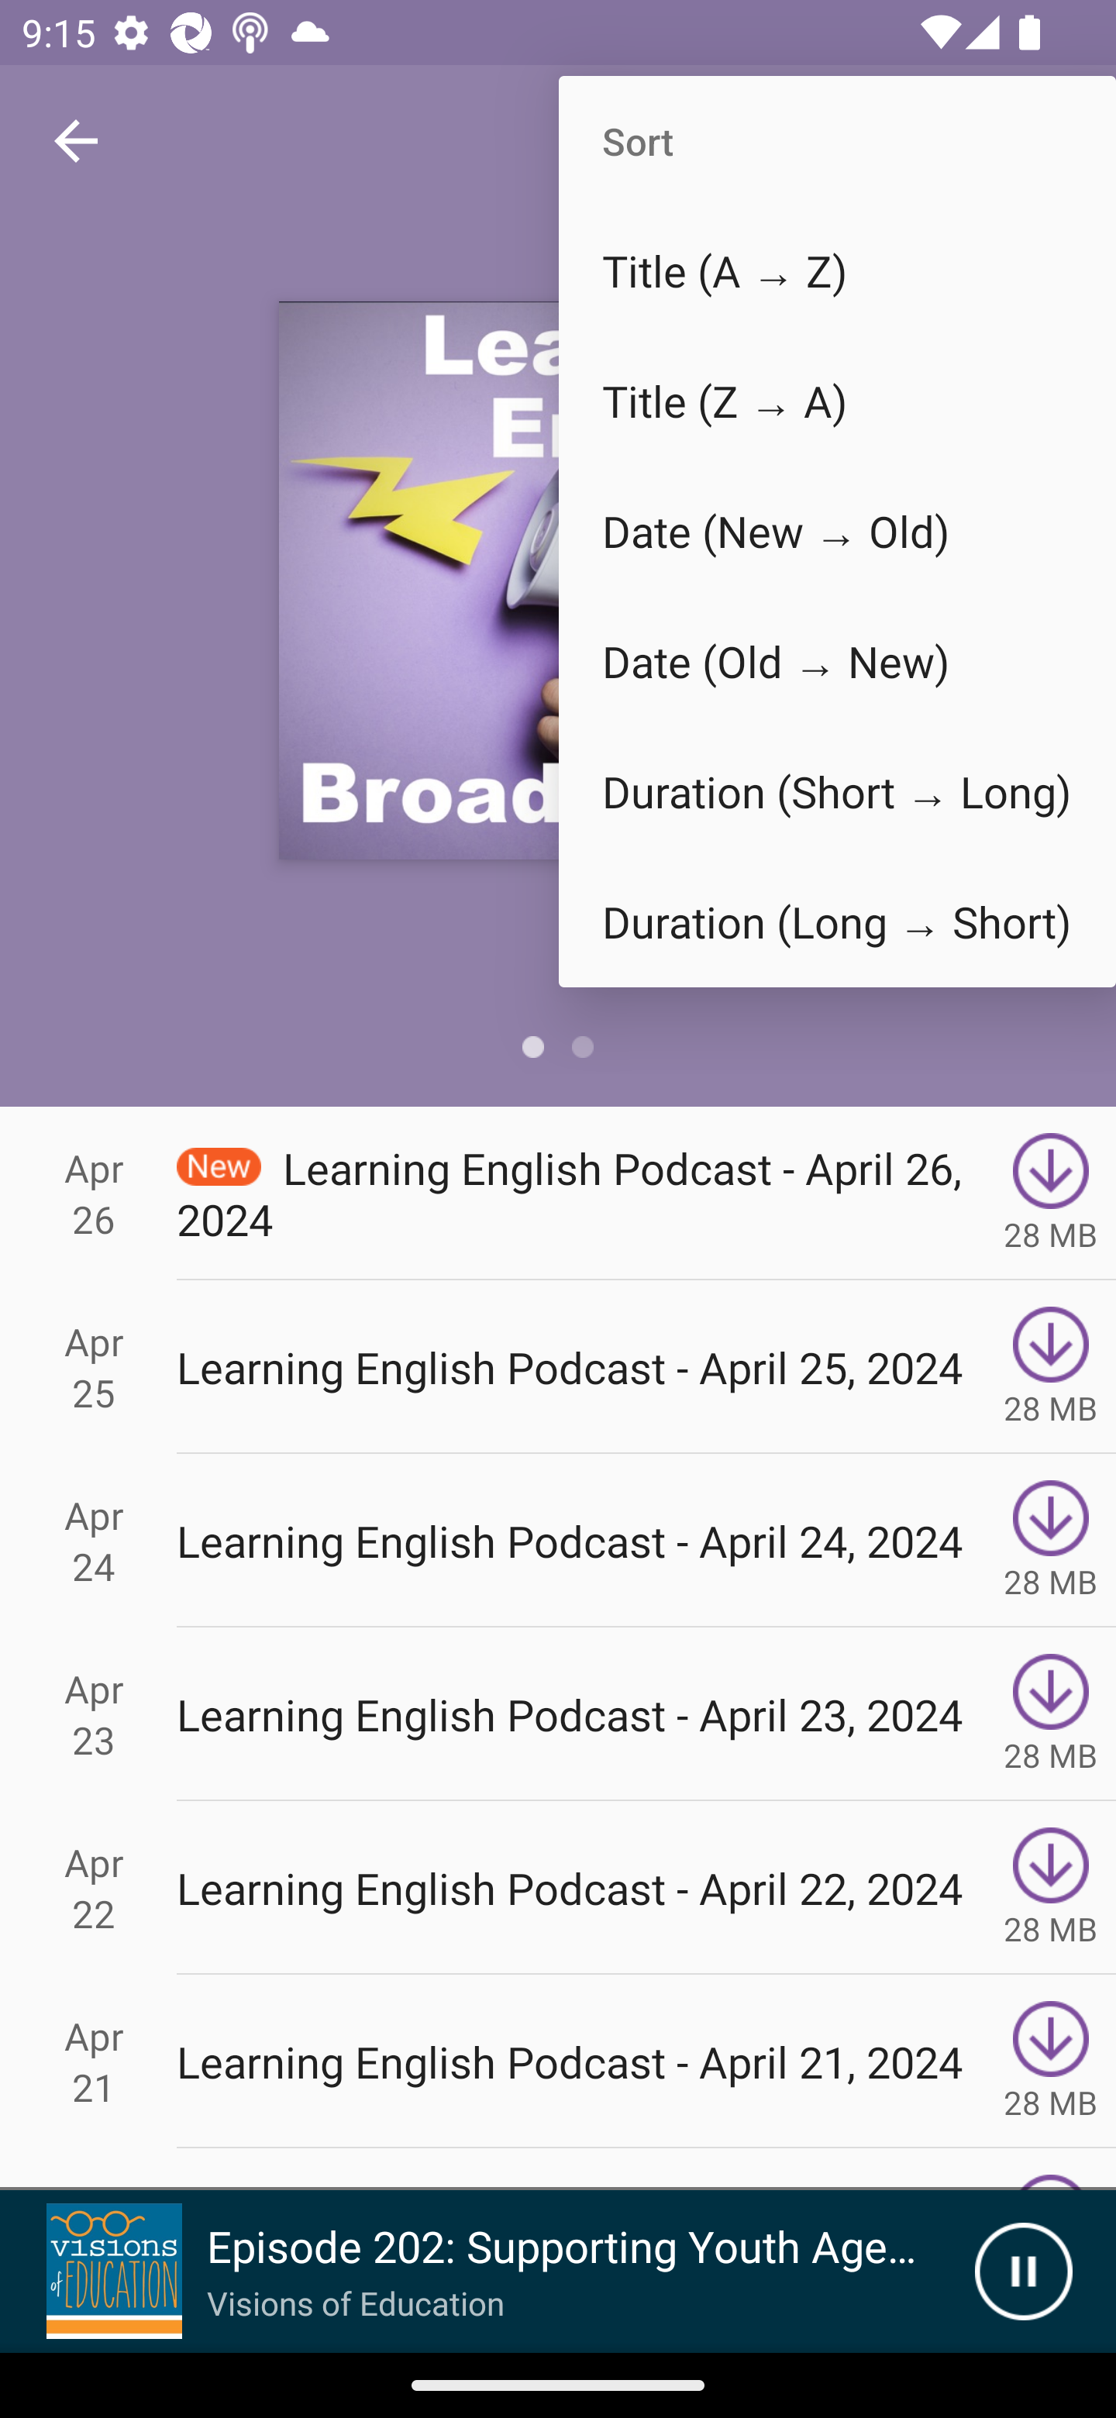 This screenshot has height=2418, width=1116. I want to click on Title (Z → A), so click(837, 401).